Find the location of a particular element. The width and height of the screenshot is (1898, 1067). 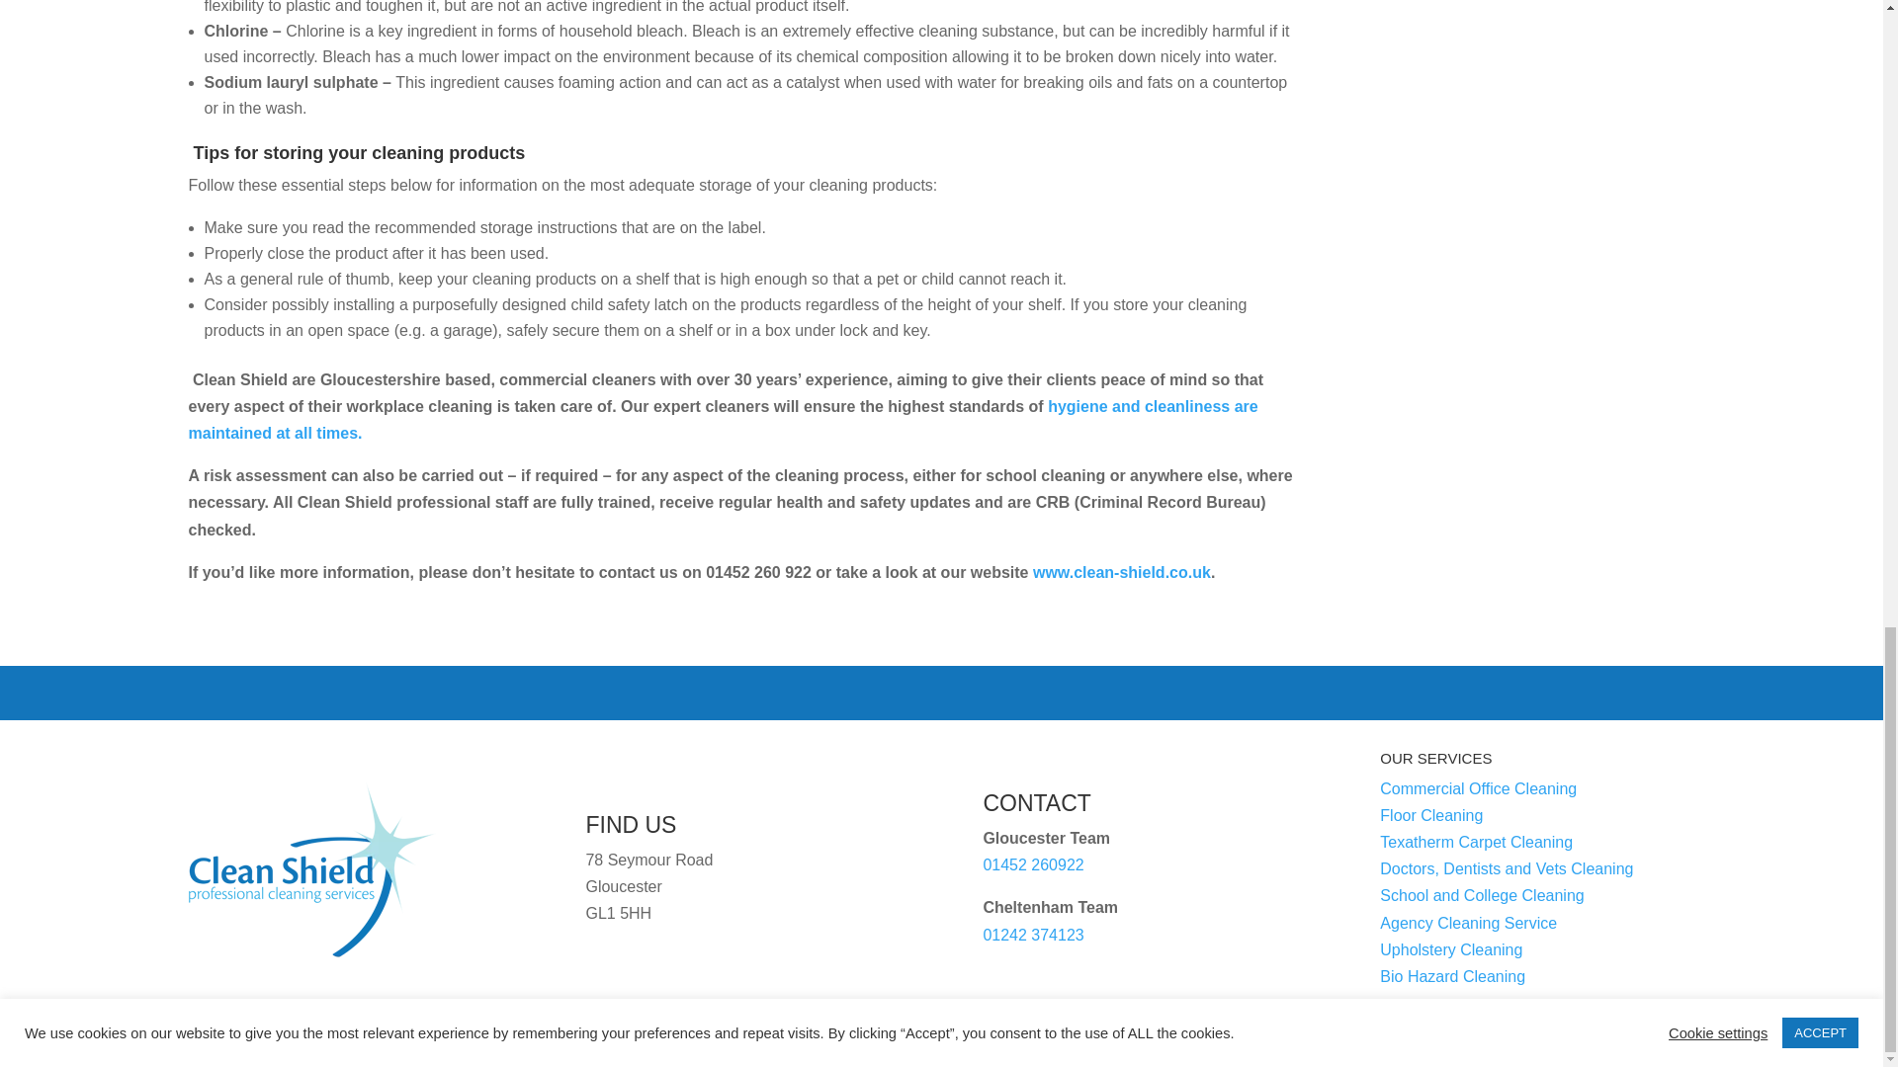

Floor Cleaning is located at coordinates (1430, 814).